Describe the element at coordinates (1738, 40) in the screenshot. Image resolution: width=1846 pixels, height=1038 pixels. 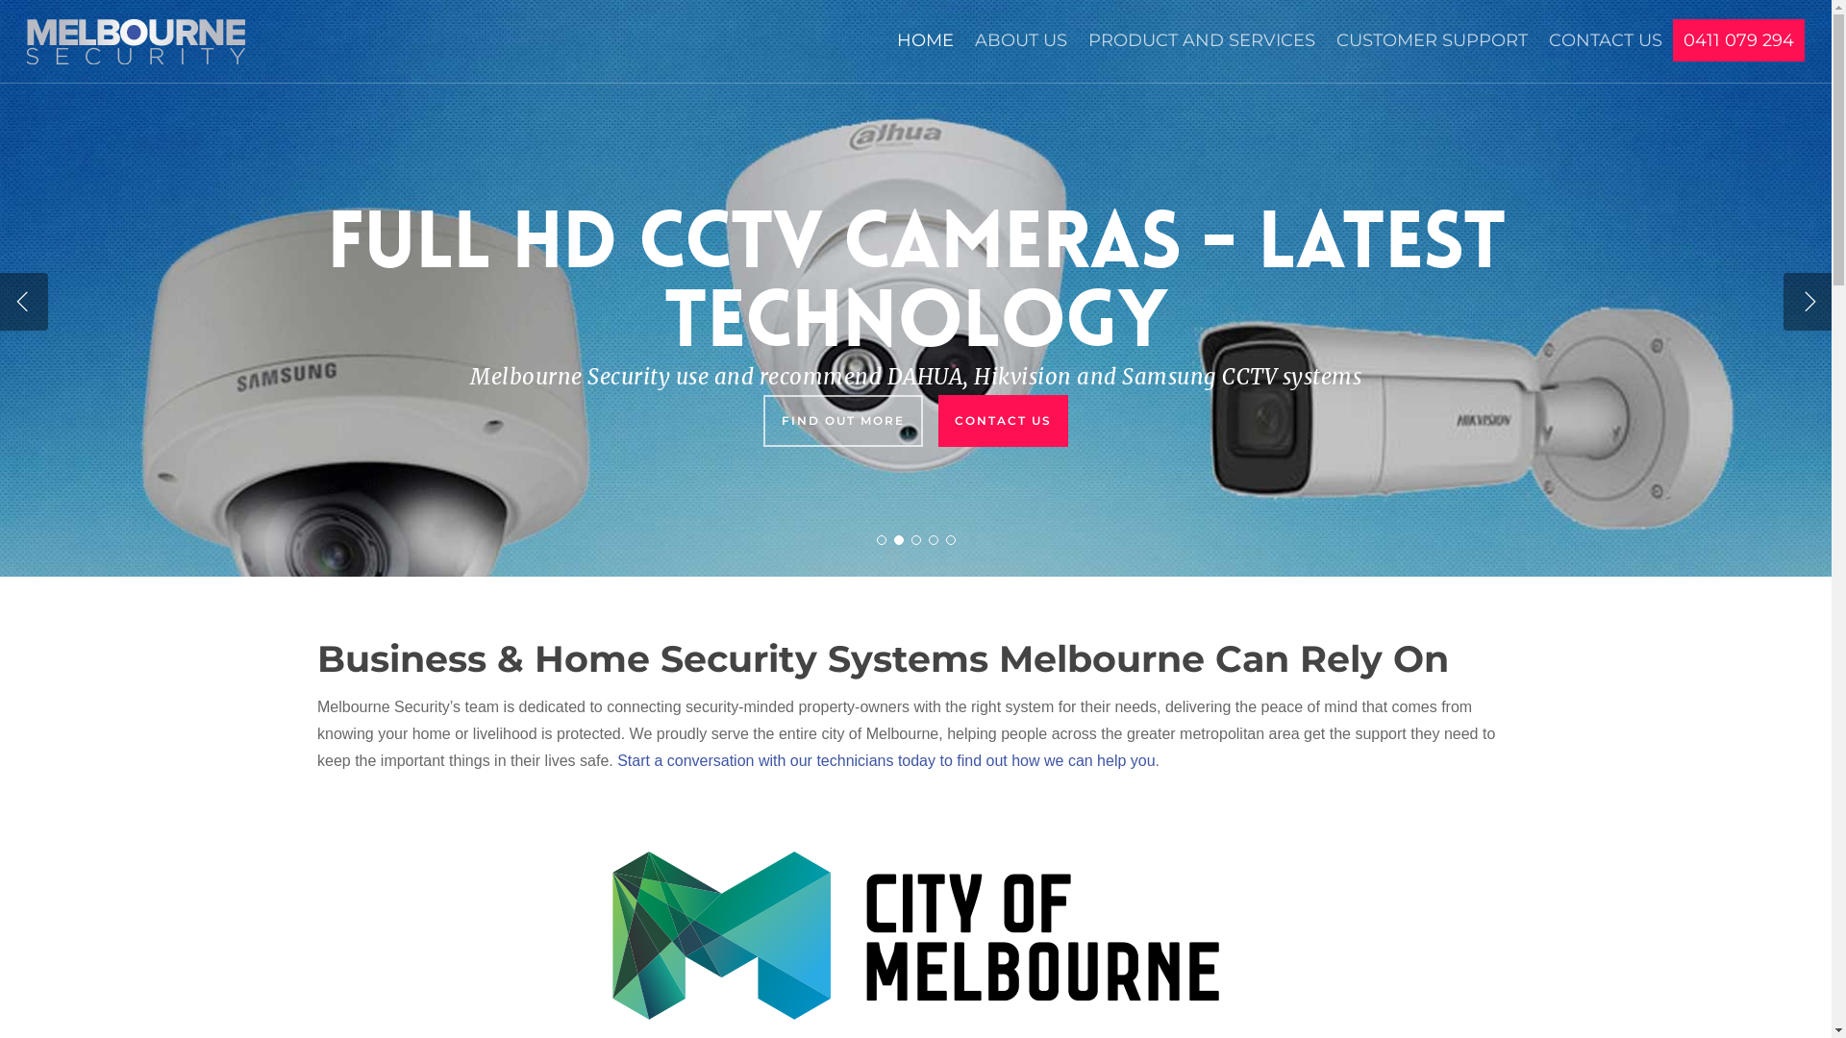
I see `0411 079 294` at that location.